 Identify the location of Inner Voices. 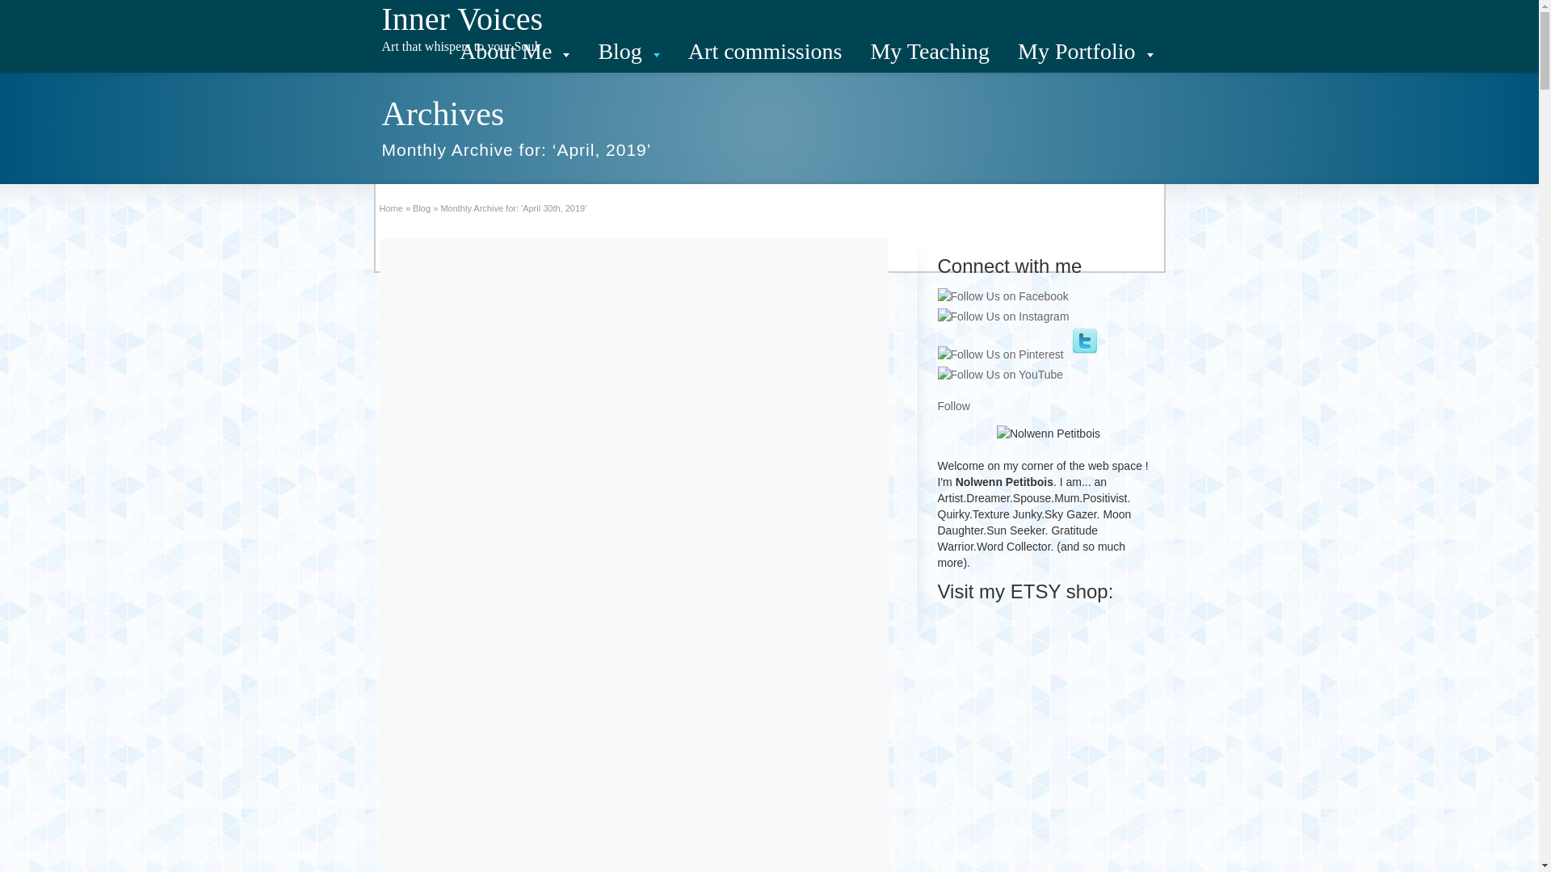
(462, 19).